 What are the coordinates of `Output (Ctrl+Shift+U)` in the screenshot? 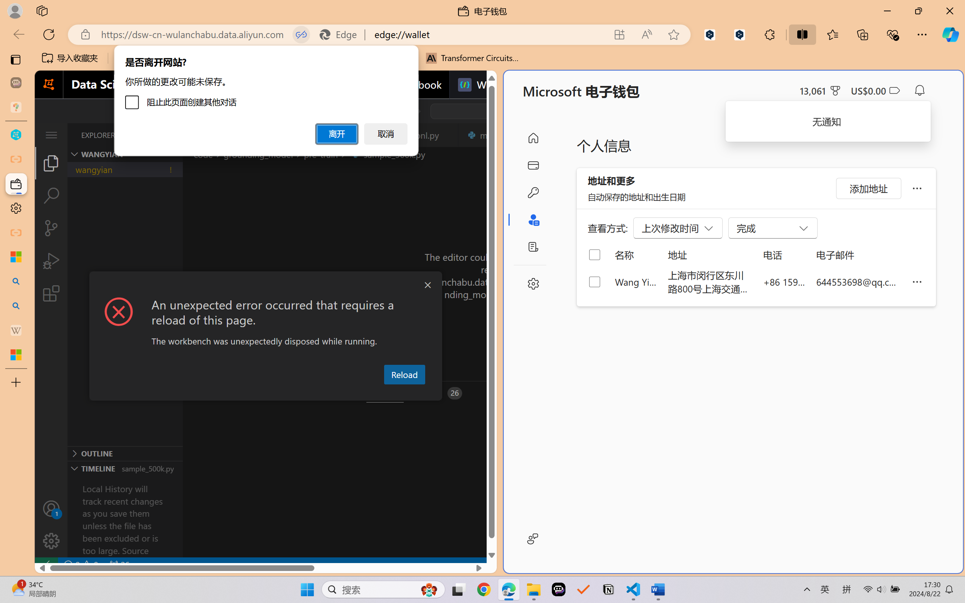 It's located at (262, 393).